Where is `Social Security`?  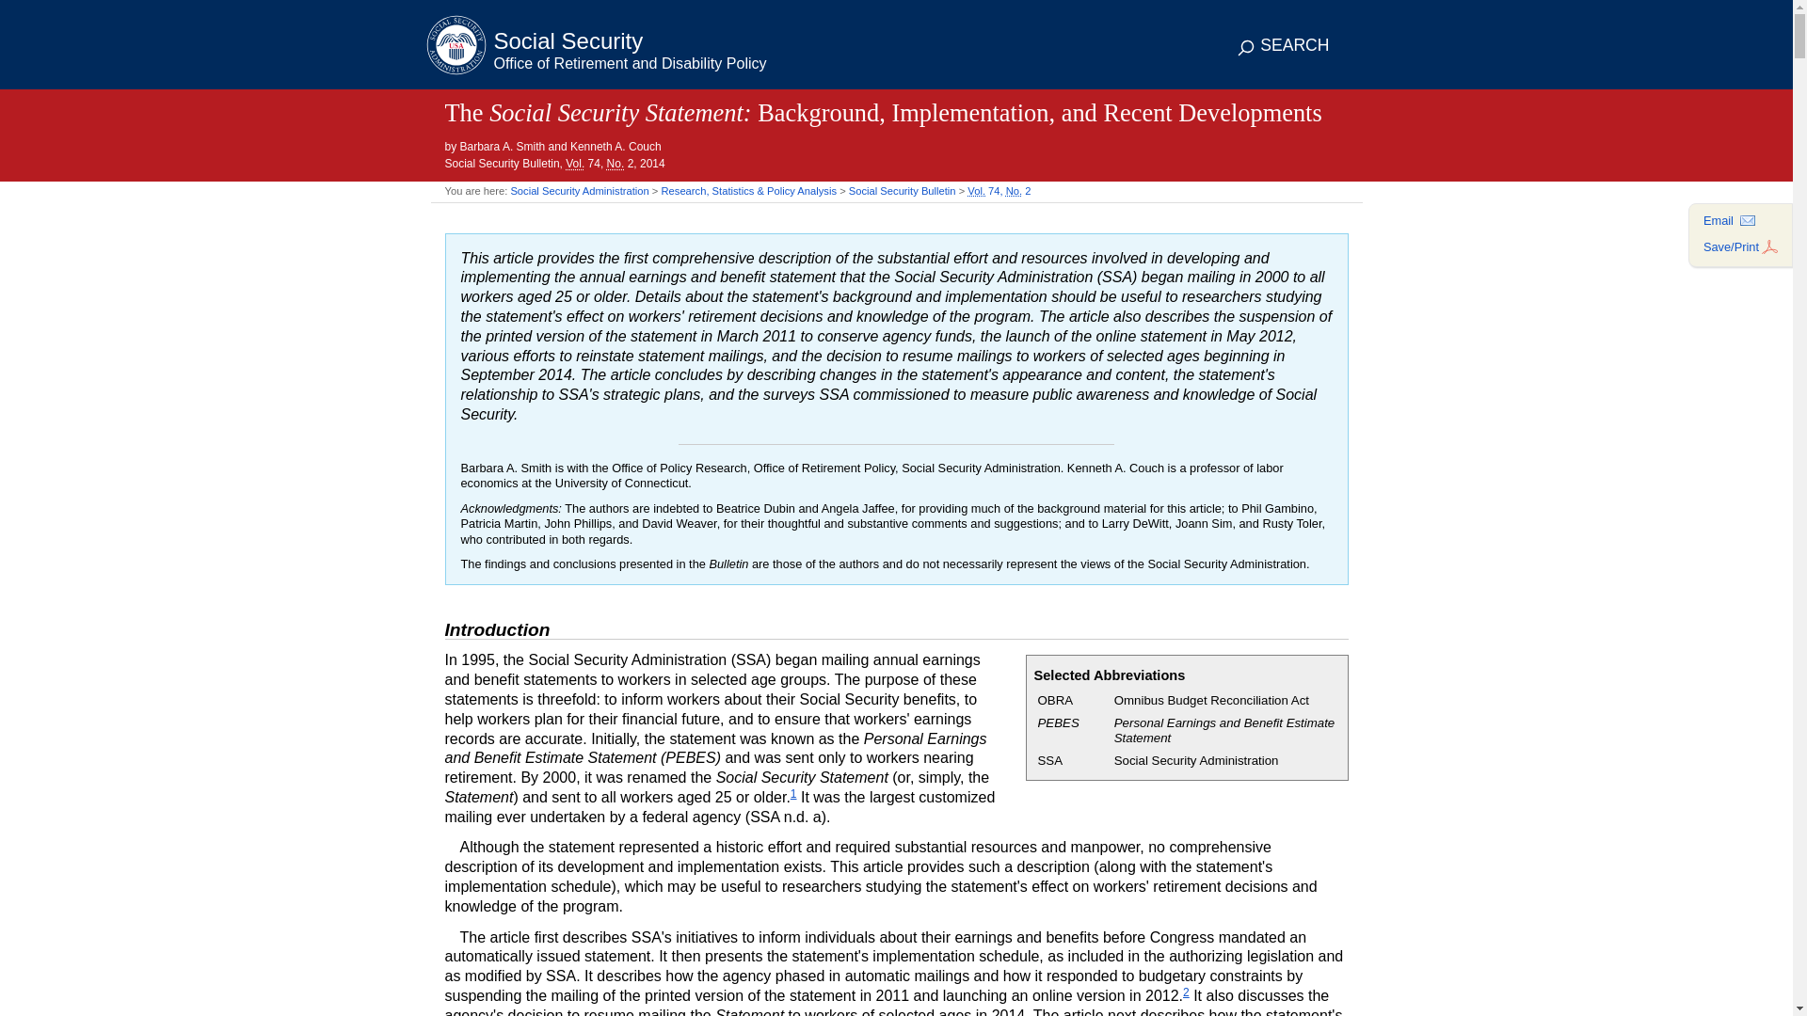 Social Security is located at coordinates (595, 53).